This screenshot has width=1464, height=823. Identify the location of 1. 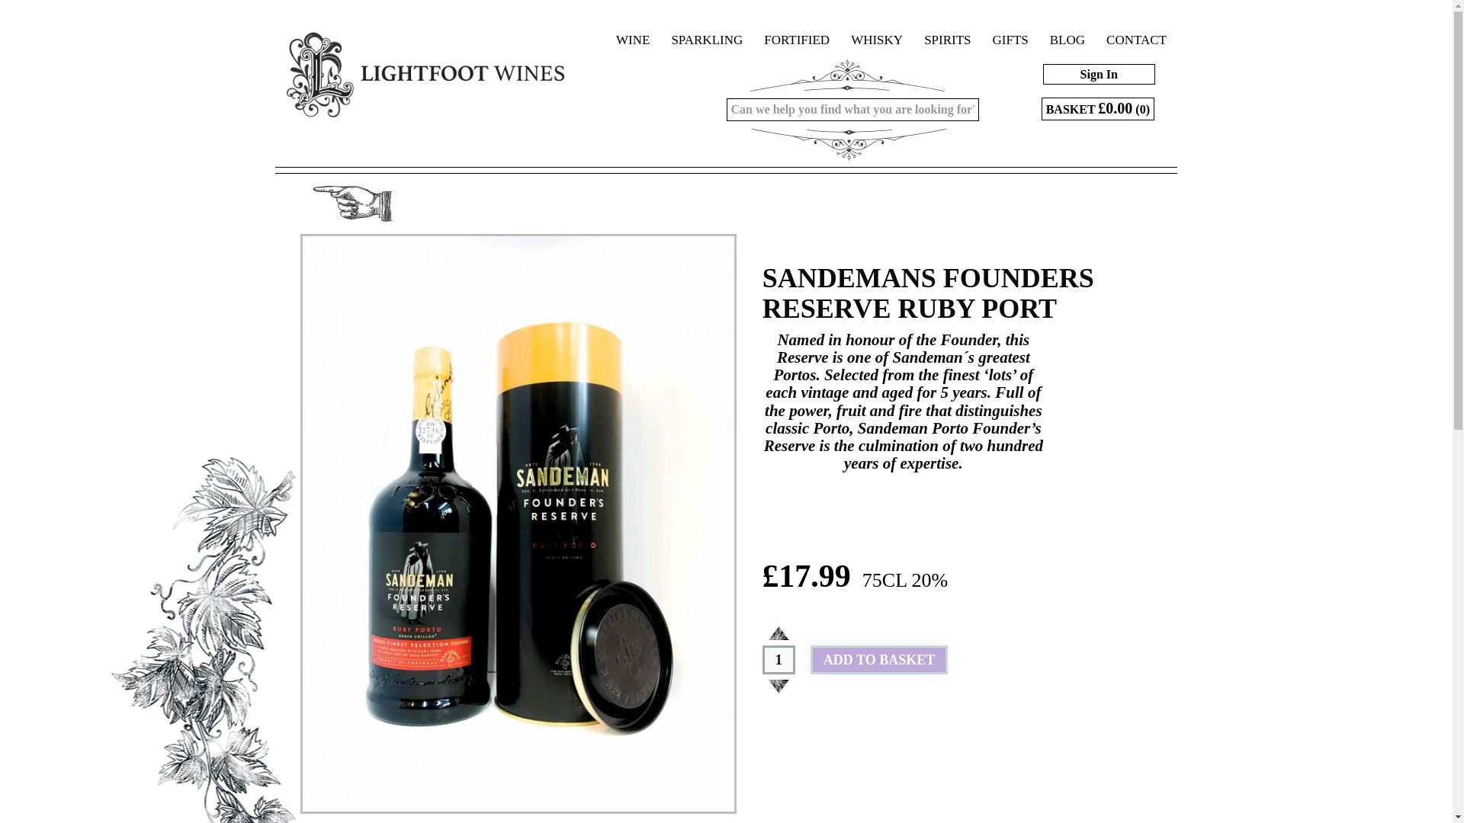
(779, 659).